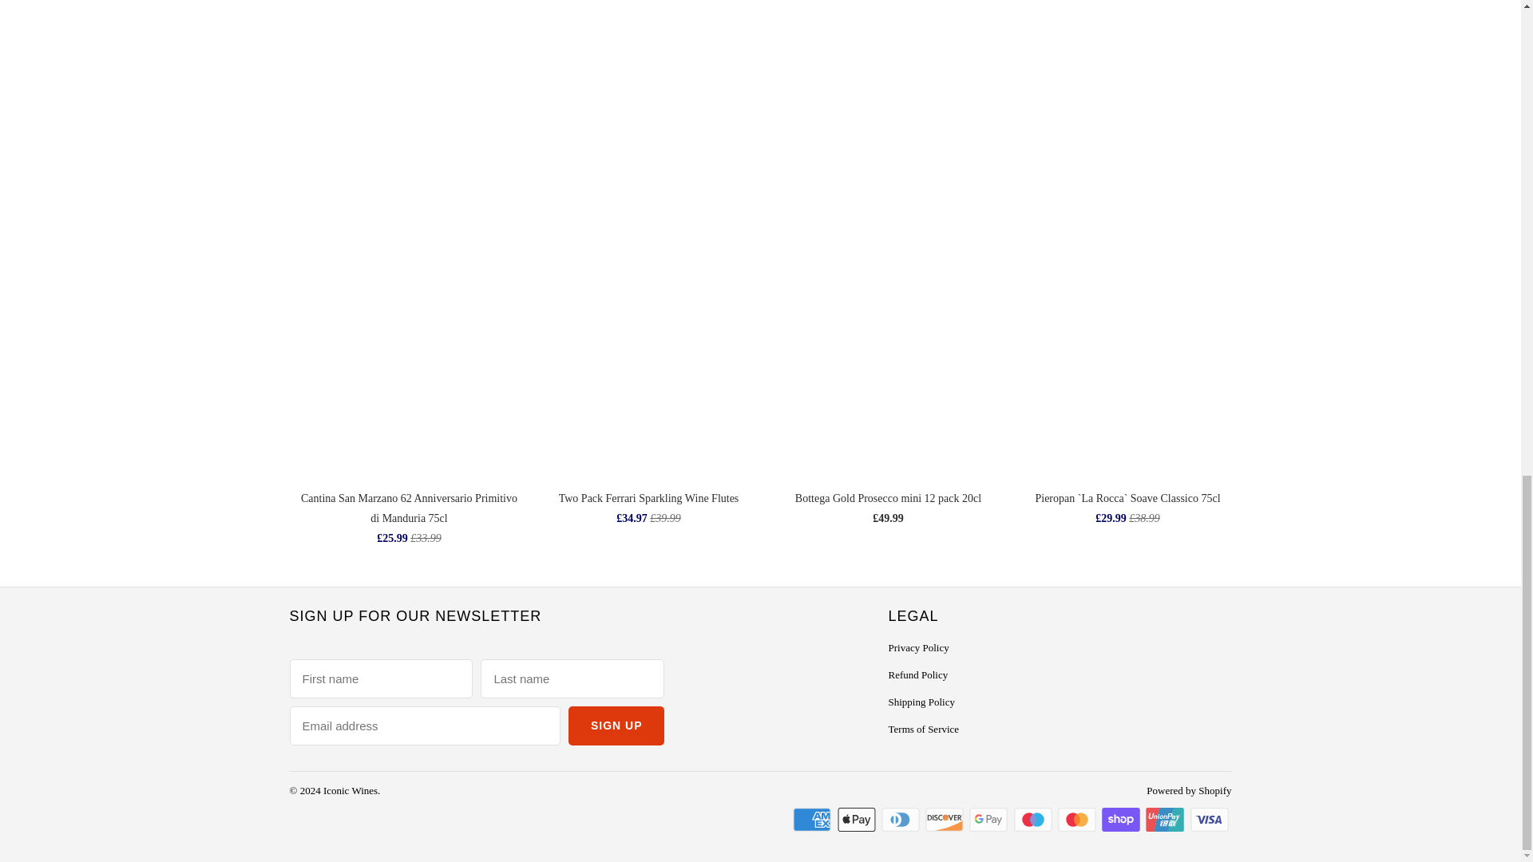  Describe the element at coordinates (858, 819) in the screenshot. I see `Apple Pay` at that location.